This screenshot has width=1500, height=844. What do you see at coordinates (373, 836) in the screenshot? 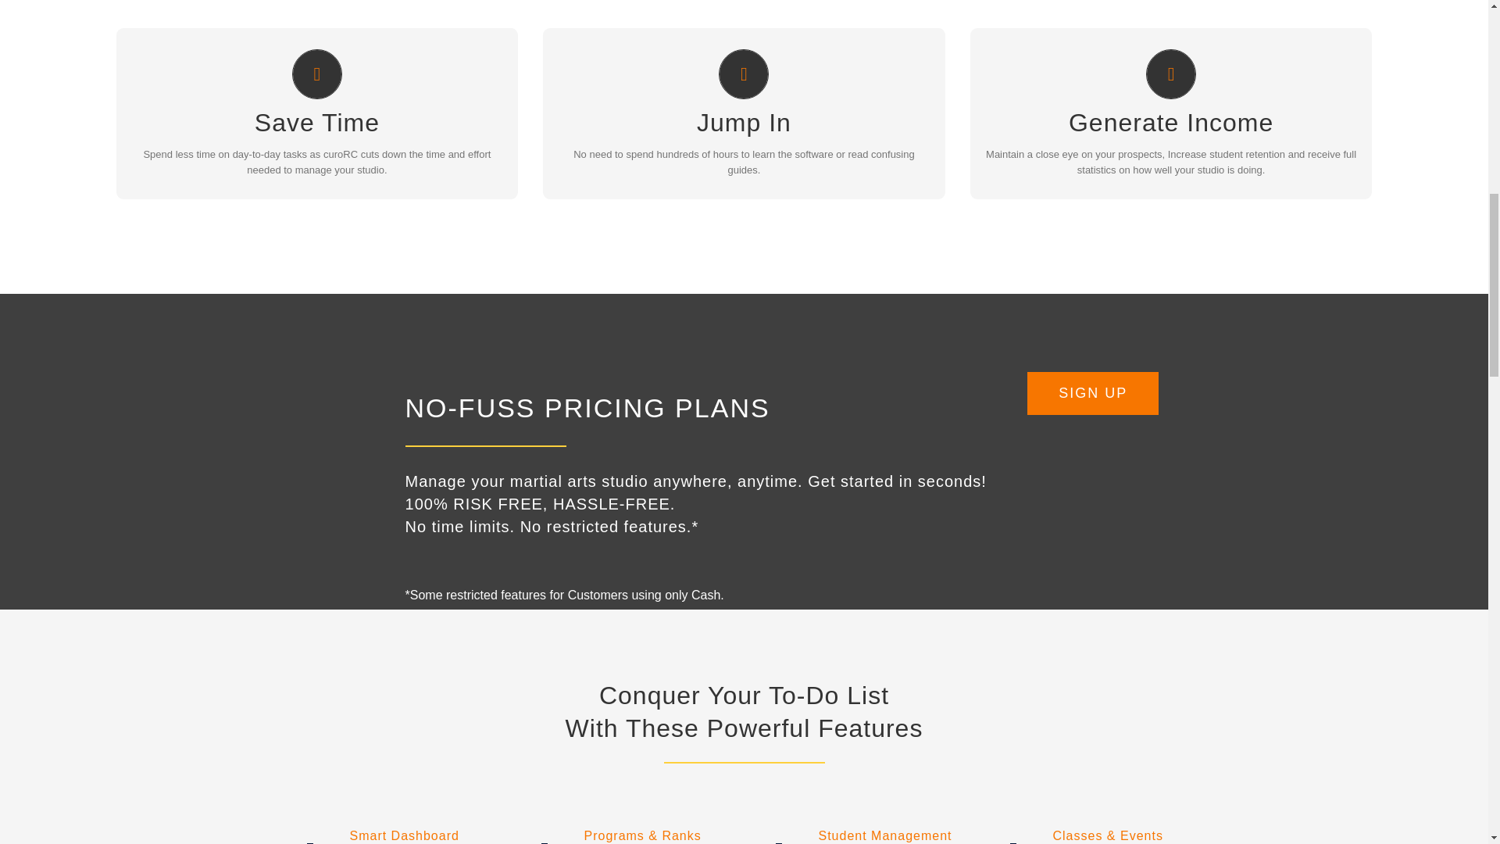
I see `Smart Dashboard` at bounding box center [373, 836].